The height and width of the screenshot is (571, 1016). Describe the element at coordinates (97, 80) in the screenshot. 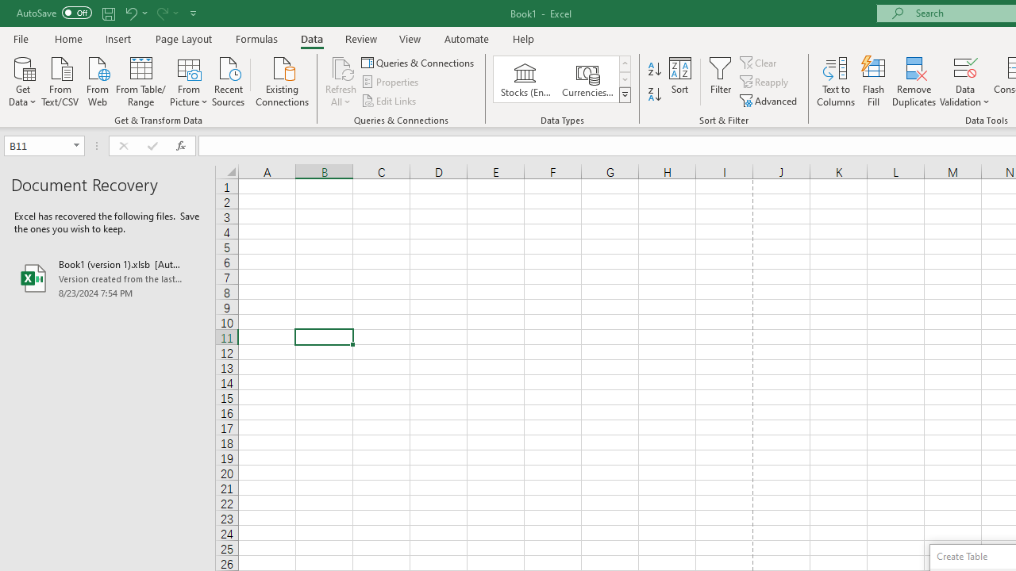

I see `From Web` at that location.